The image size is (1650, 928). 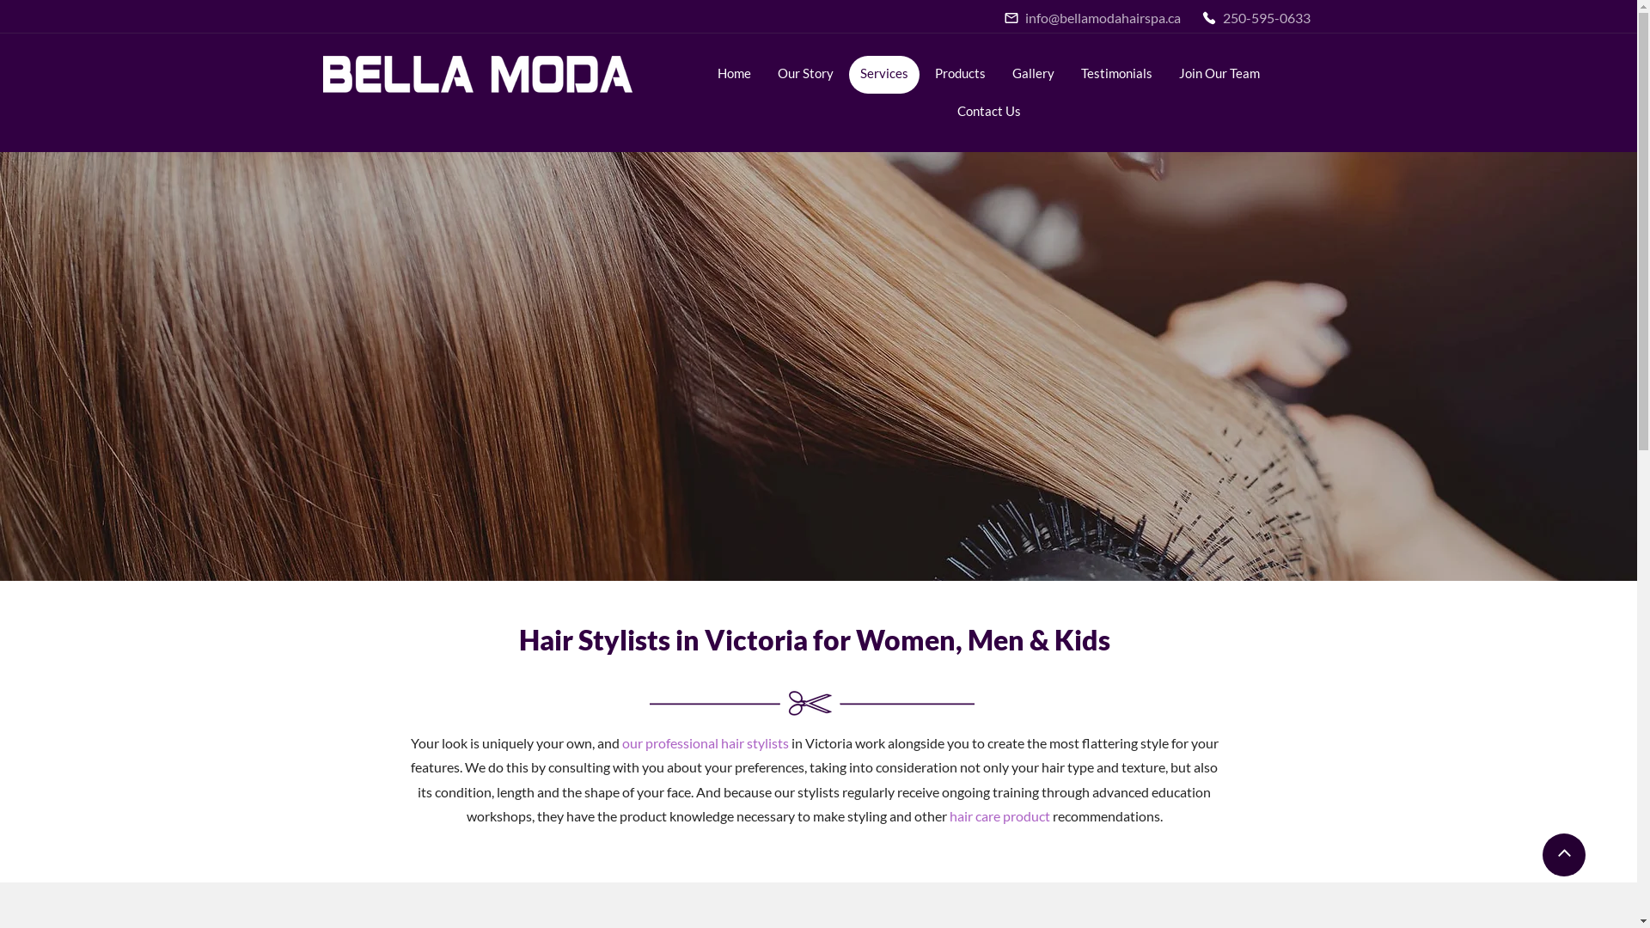 I want to click on 250-595-0633, so click(x=1258, y=17).